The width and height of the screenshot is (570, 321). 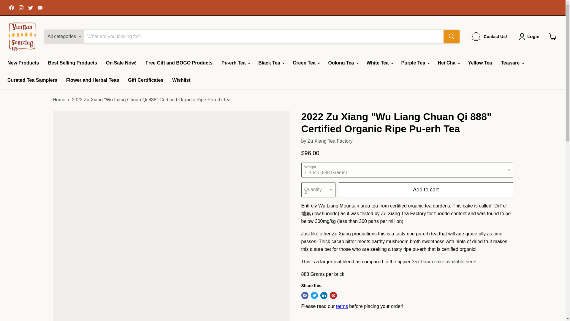 I want to click on Contact Us!, so click(x=489, y=37).